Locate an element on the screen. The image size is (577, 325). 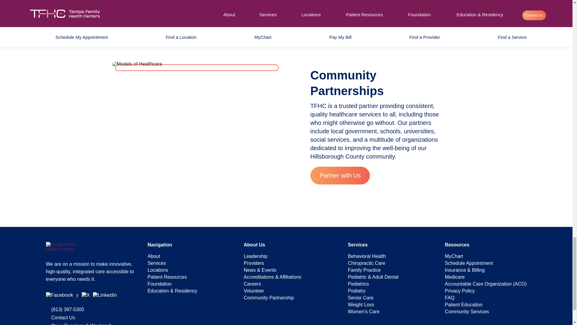
Locations is located at coordinates (158, 270).